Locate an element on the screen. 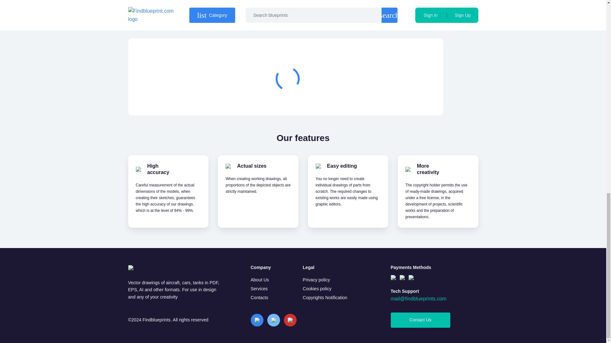  Contacts is located at coordinates (259, 297).